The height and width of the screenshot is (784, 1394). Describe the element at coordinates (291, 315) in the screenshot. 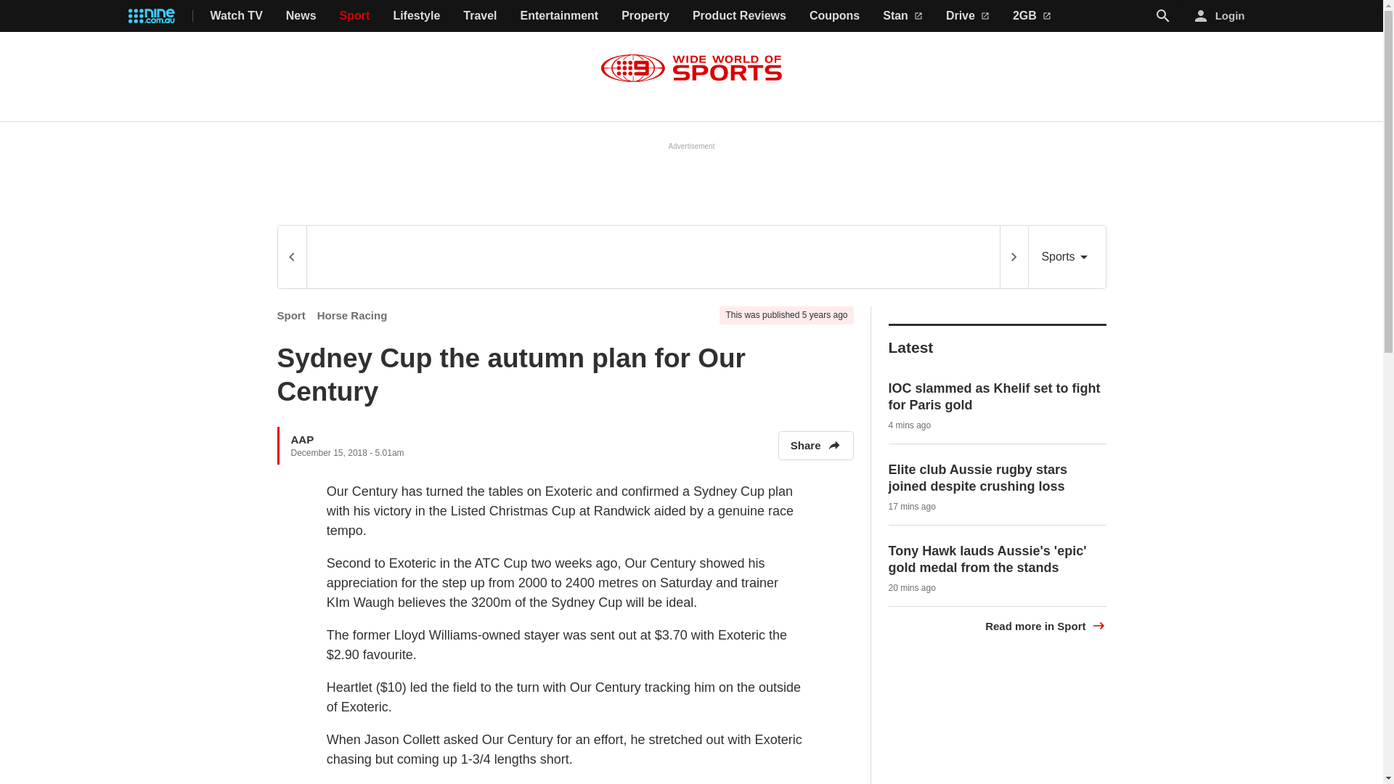

I see `Sport` at that location.